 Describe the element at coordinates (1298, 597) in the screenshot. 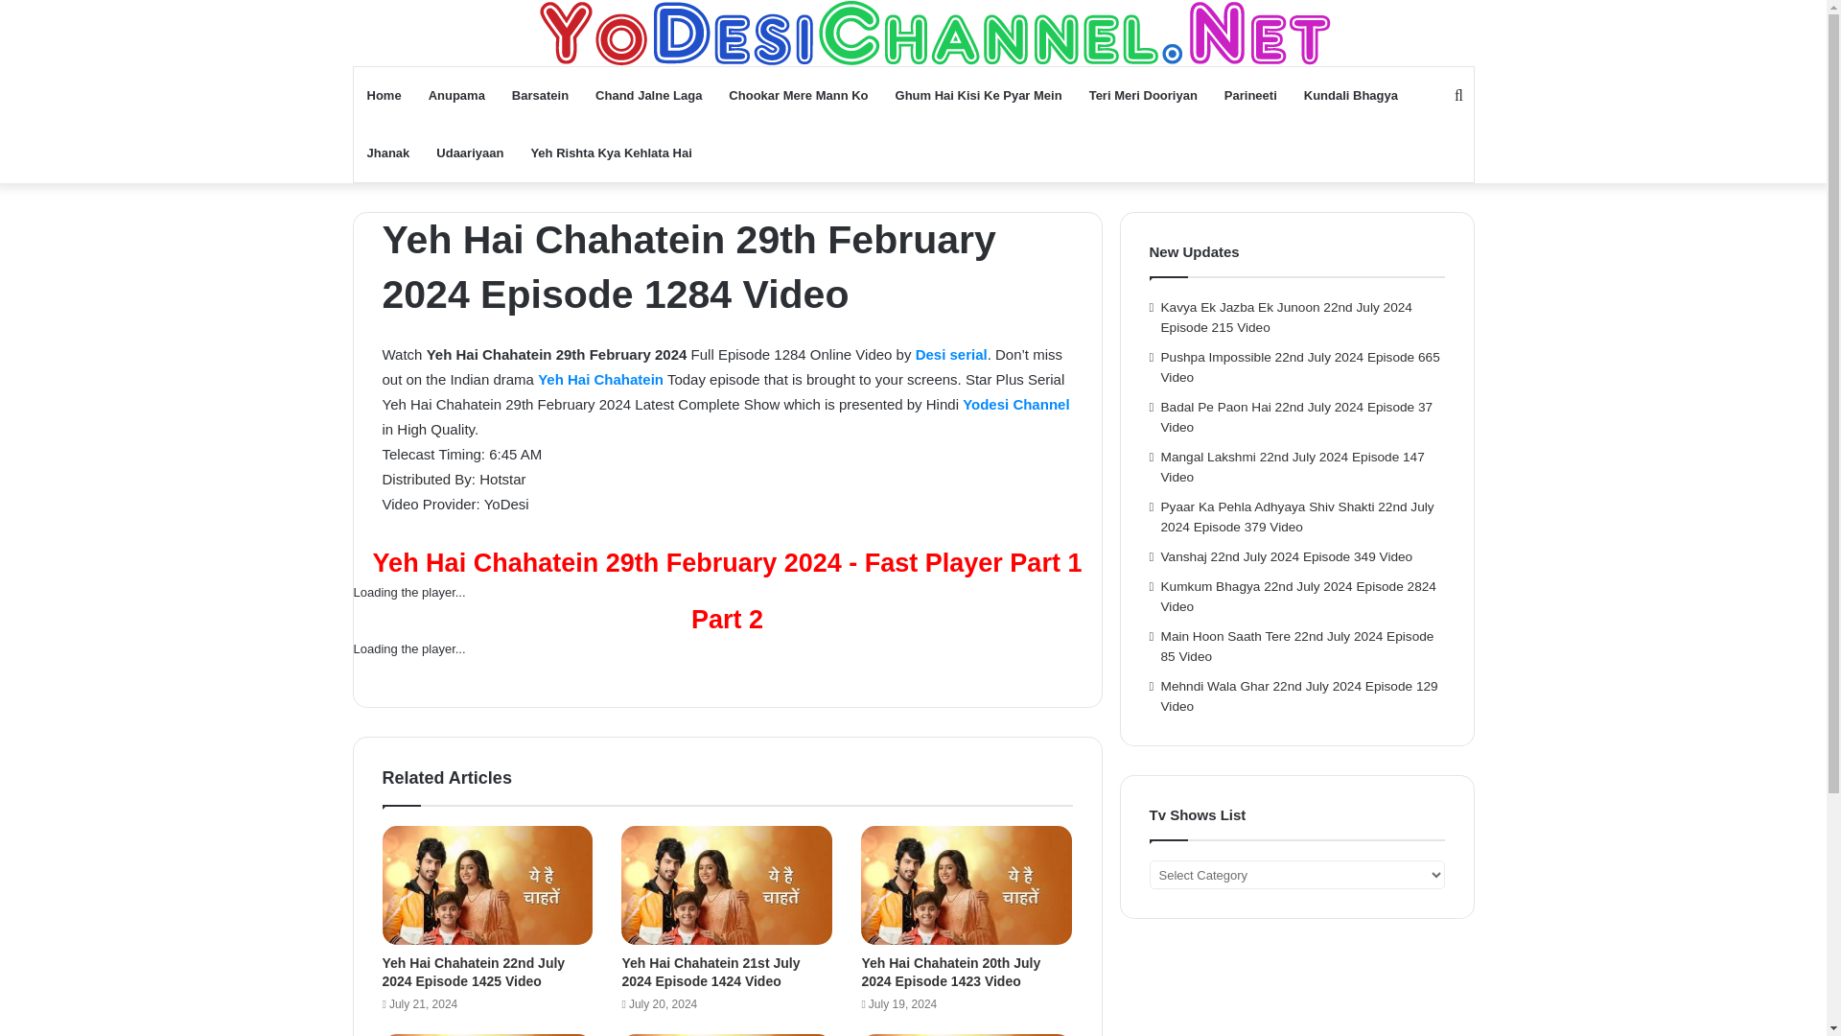

I see `Kumkum Bhagya 22nd July 2024 Episode 2824 Video` at that location.